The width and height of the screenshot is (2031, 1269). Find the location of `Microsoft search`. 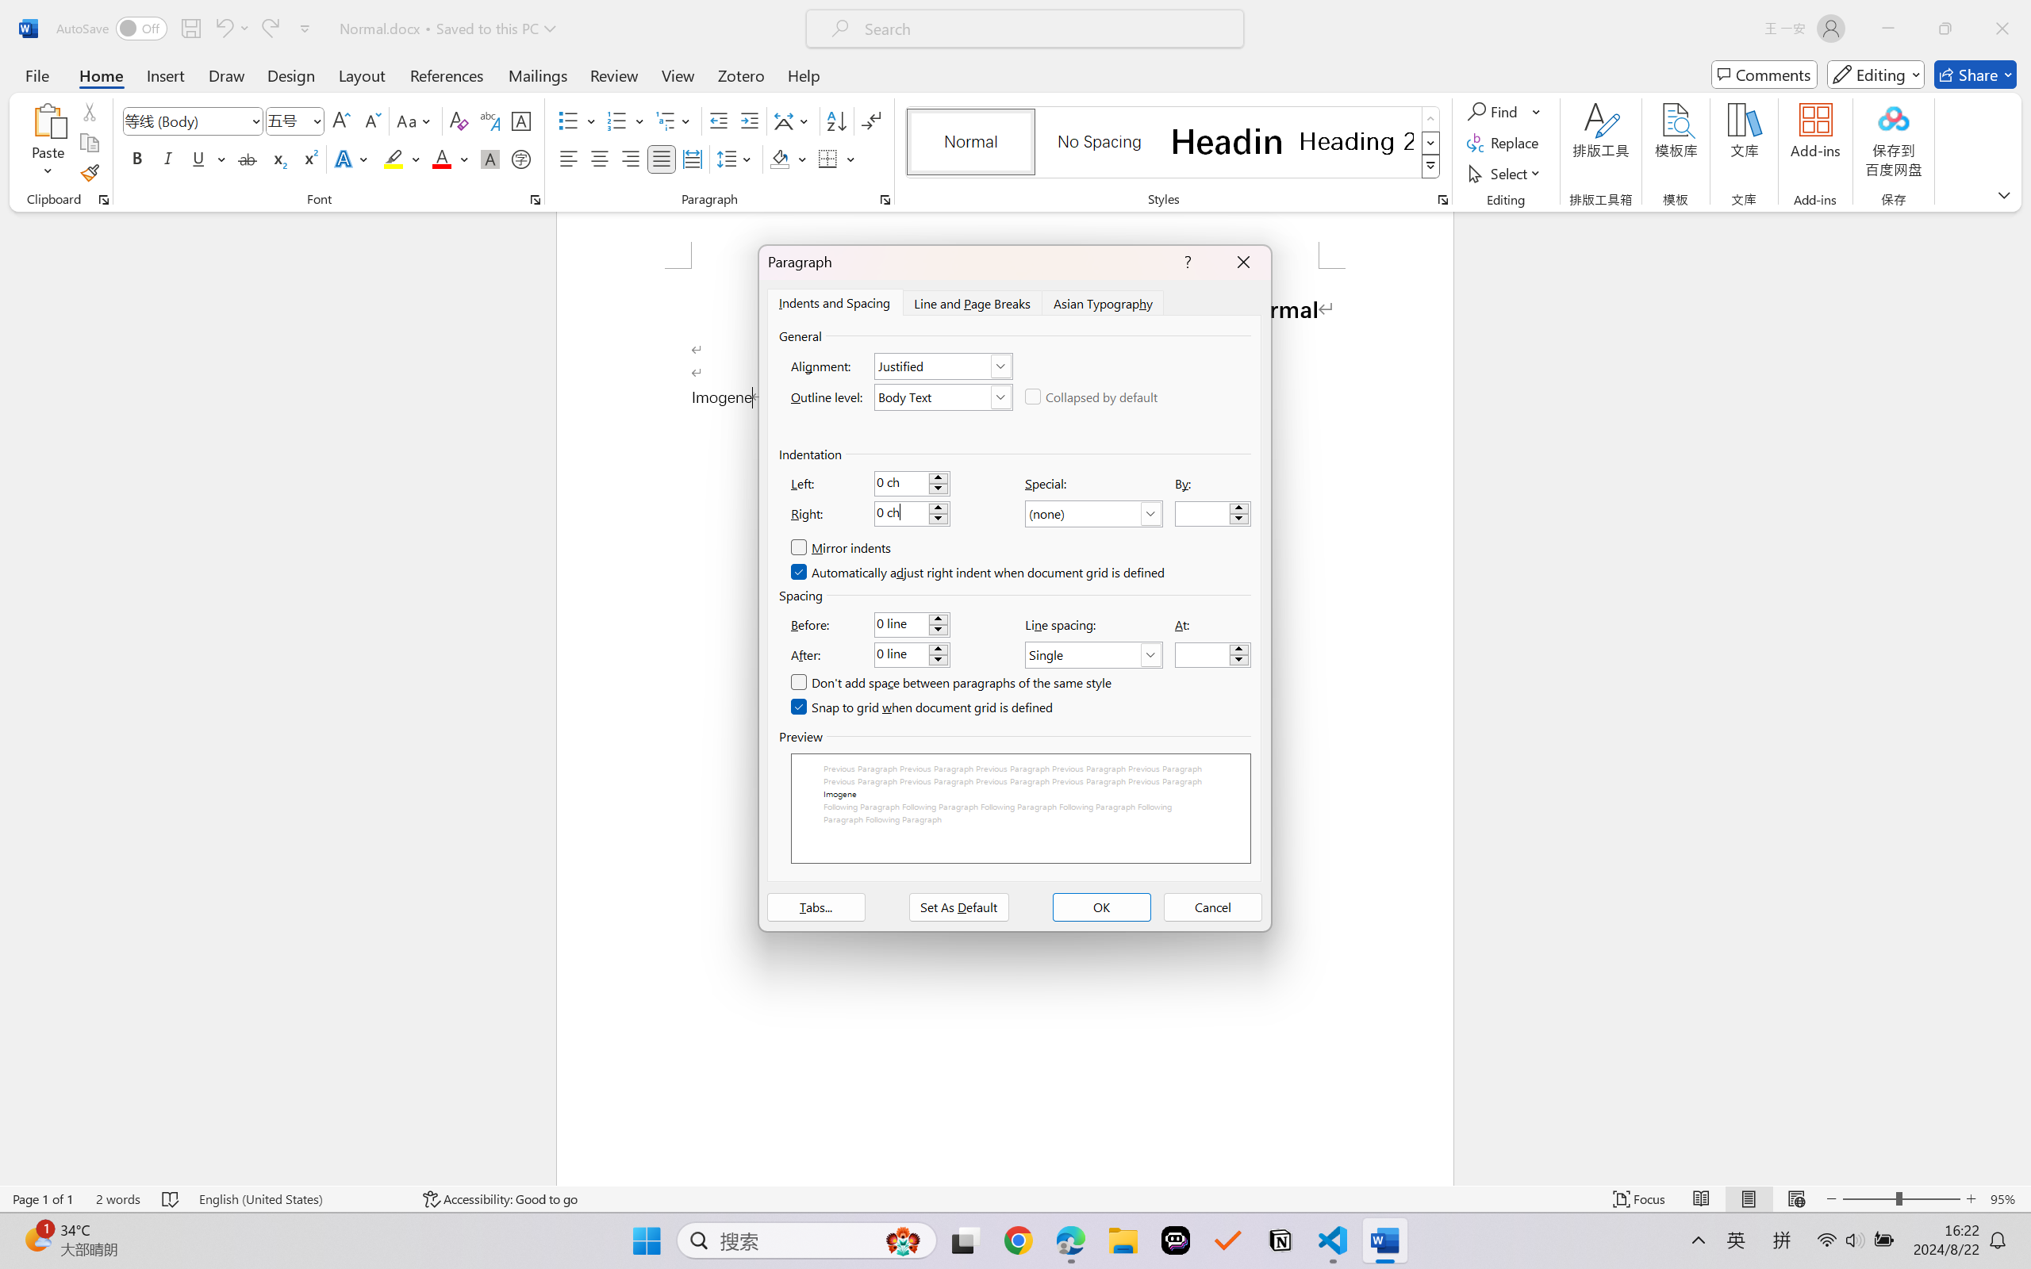

Microsoft search is located at coordinates (1046, 29).